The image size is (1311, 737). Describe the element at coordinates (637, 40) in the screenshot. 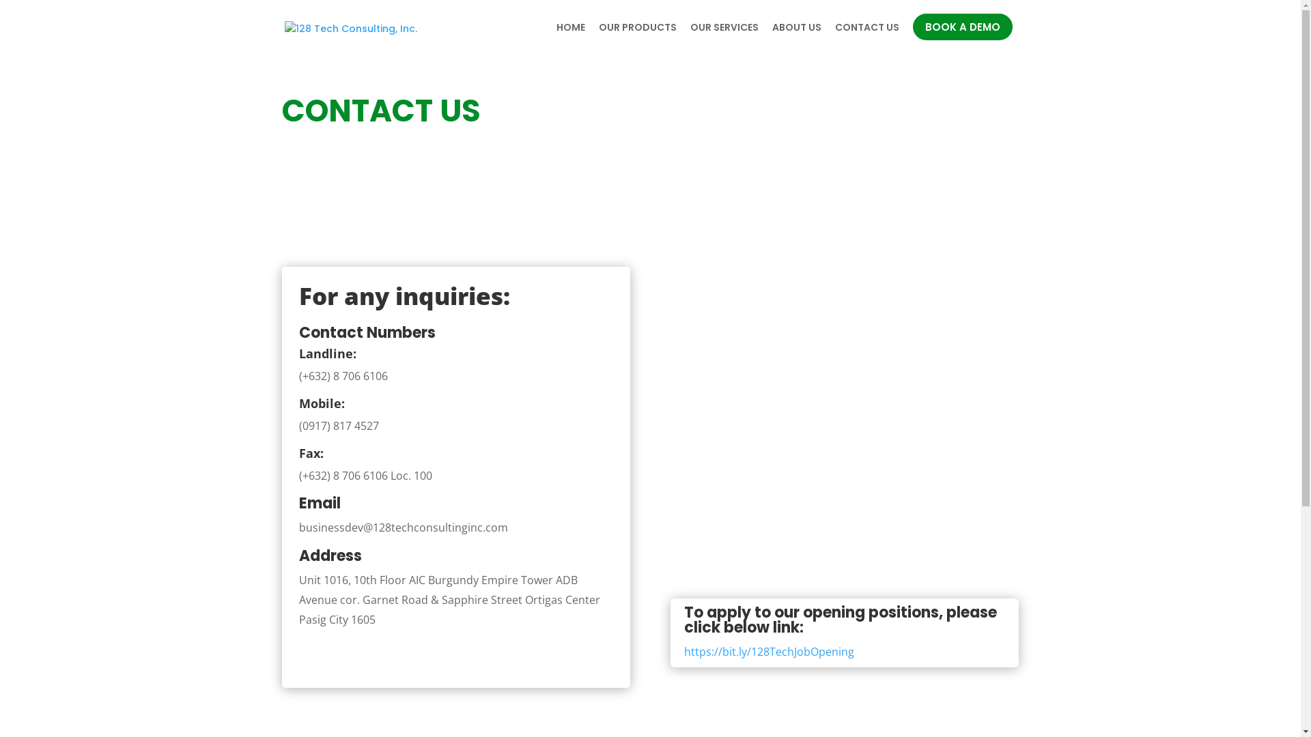

I see `OUR PRODUCTS` at that location.